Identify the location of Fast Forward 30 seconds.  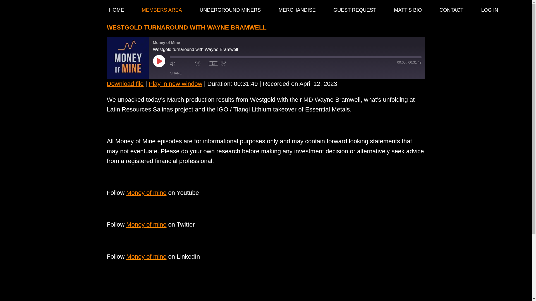
(231, 64).